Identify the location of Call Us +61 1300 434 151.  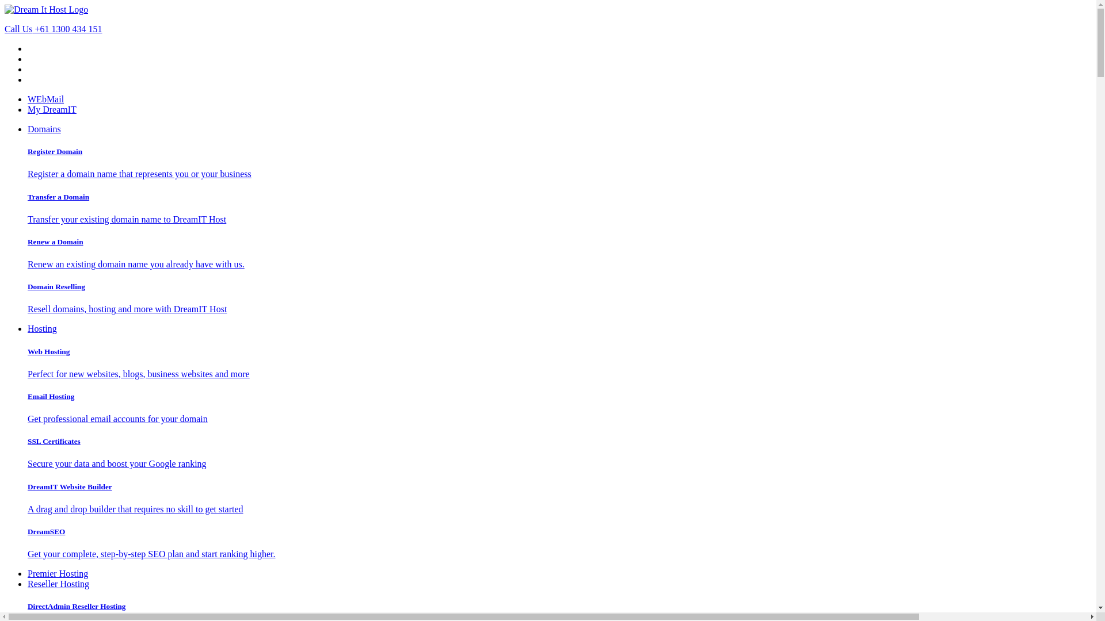
(548, 29).